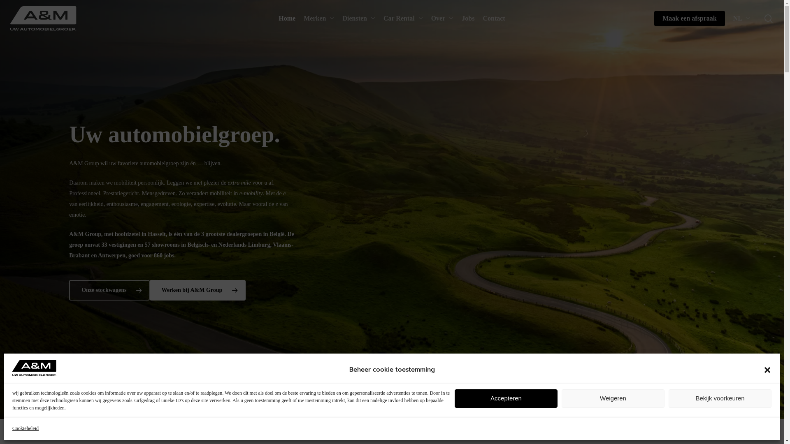  I want to click on Werken bij A&M Group, so click(197, 290).